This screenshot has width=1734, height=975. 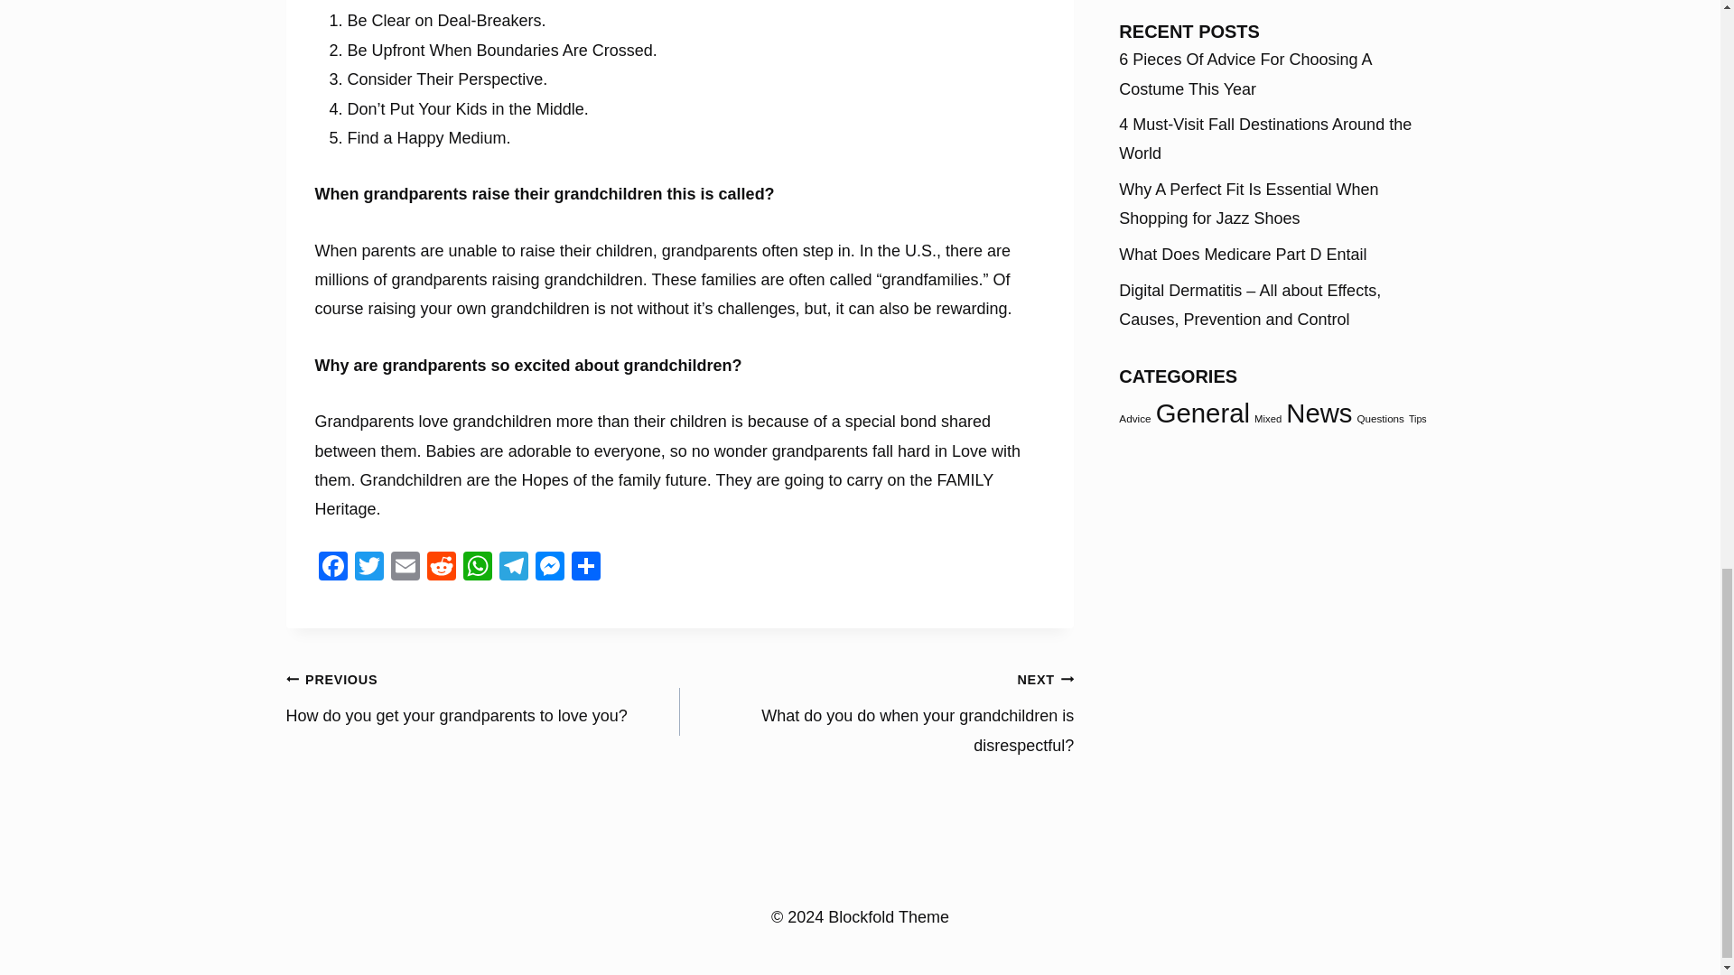 What do you see at coordinates (331, 569) in the screenshot?
I see `Facebook` at bounding box center [331, 569].